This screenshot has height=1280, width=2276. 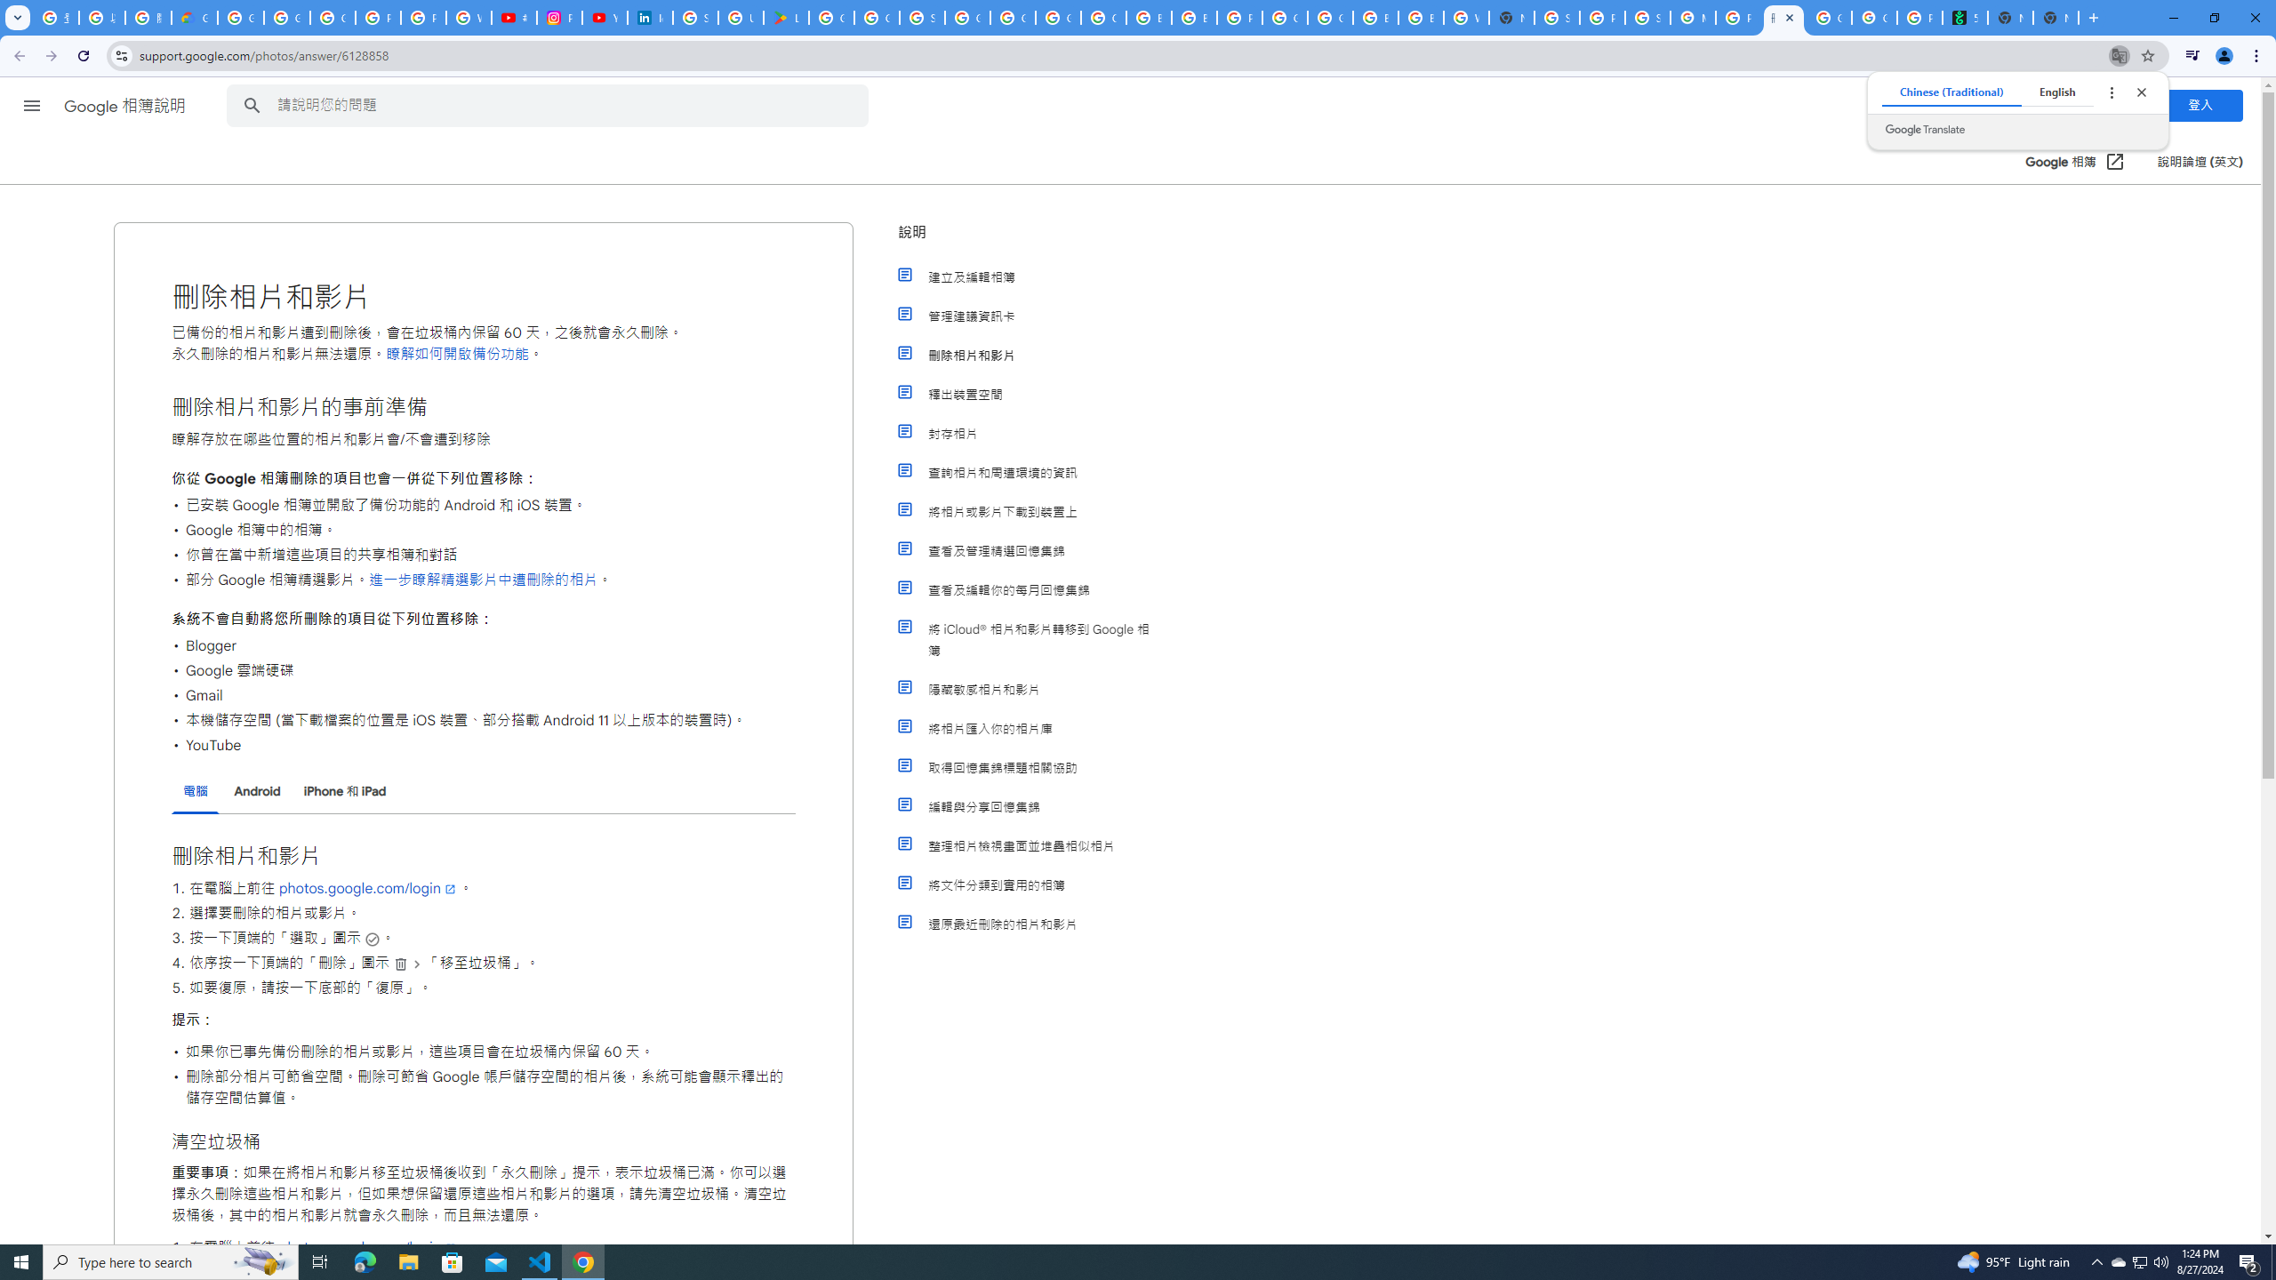 I want to click on YouTube Culture & Trends - On The Rise: Handcam Videos, so click(x=605, y=18).